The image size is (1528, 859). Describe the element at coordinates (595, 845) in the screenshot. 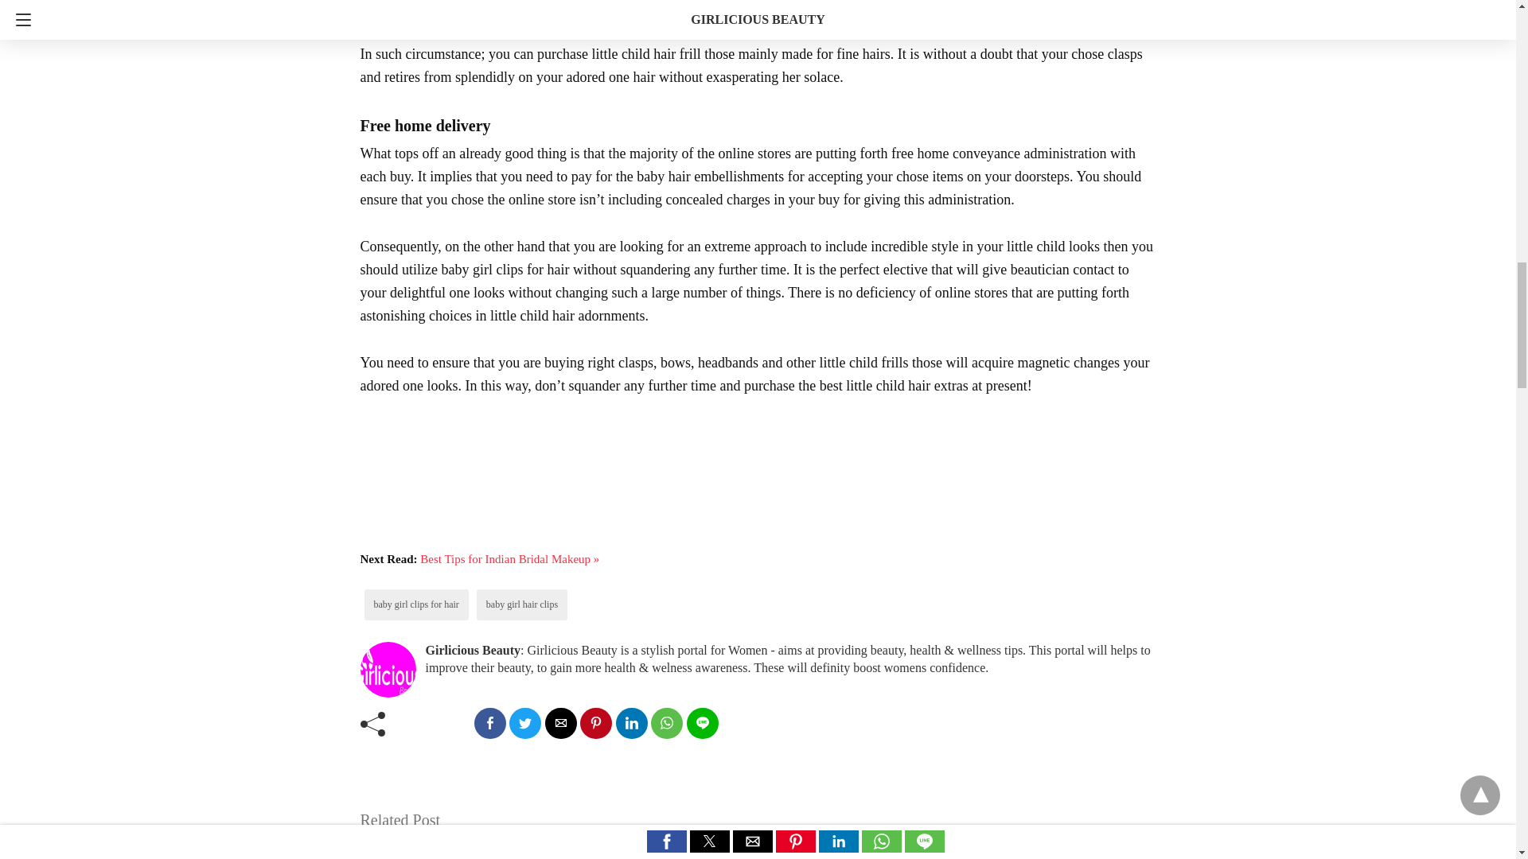

I see `Best Hair Scissors for Your Stylish HairCuts` at that location.